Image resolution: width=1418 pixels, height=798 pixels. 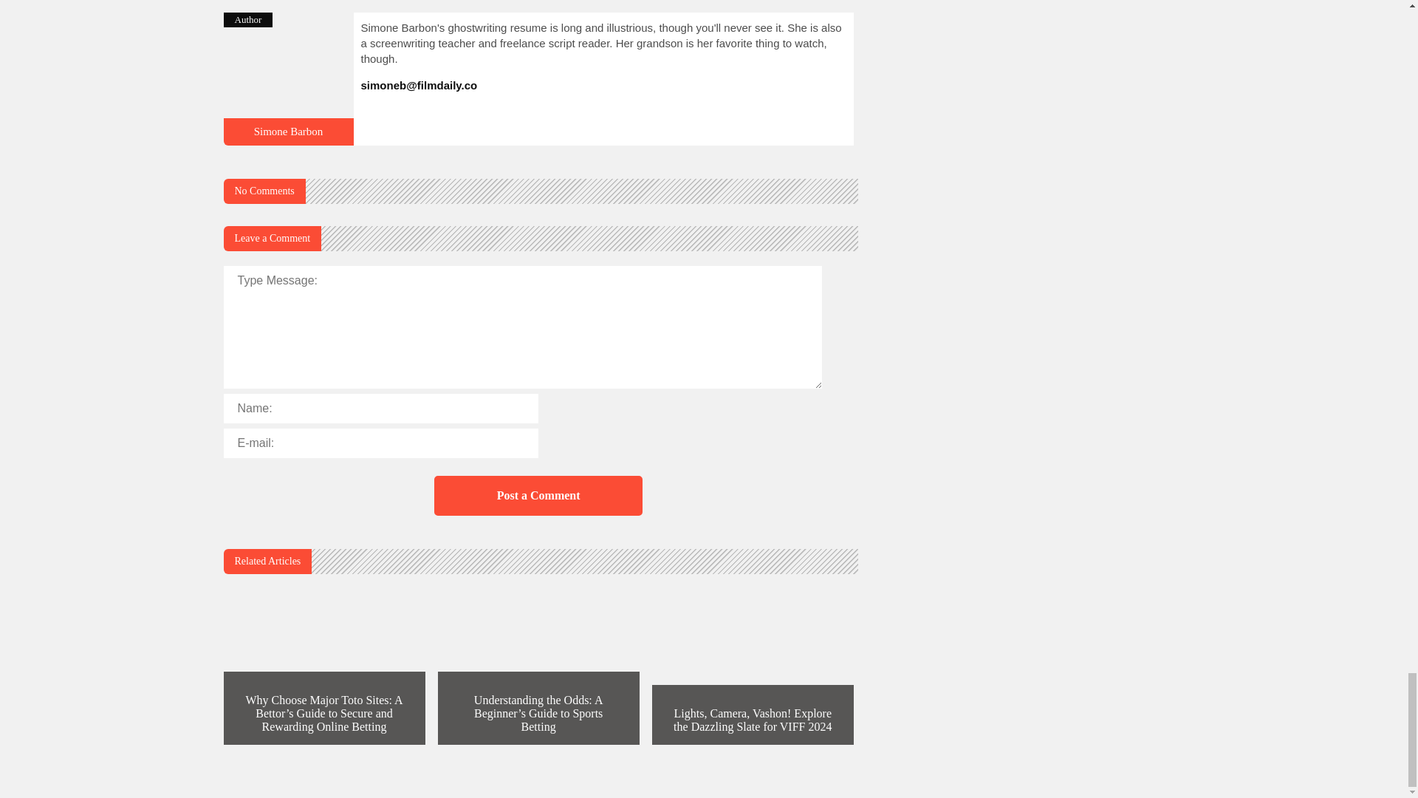 I want to click on Post a Comment, so click(x=538, y=495).